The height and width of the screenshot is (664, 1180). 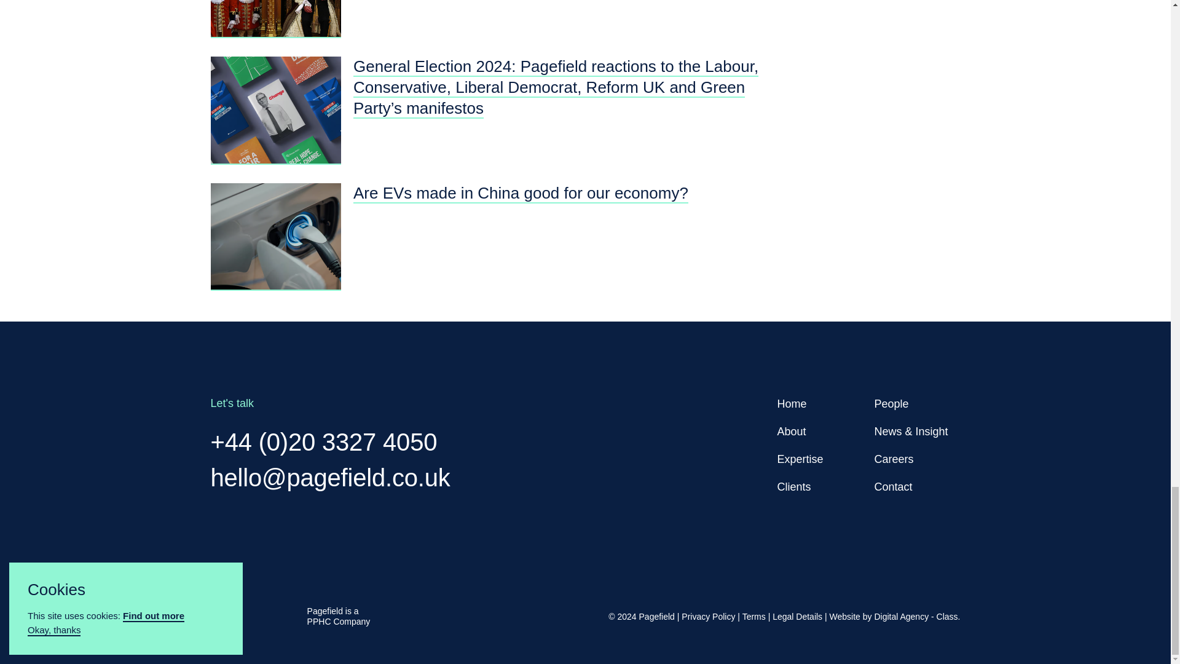 What do you see at coordinates (791, 432) in the screenshot?
I see `About` at bounding box center [791, 432].